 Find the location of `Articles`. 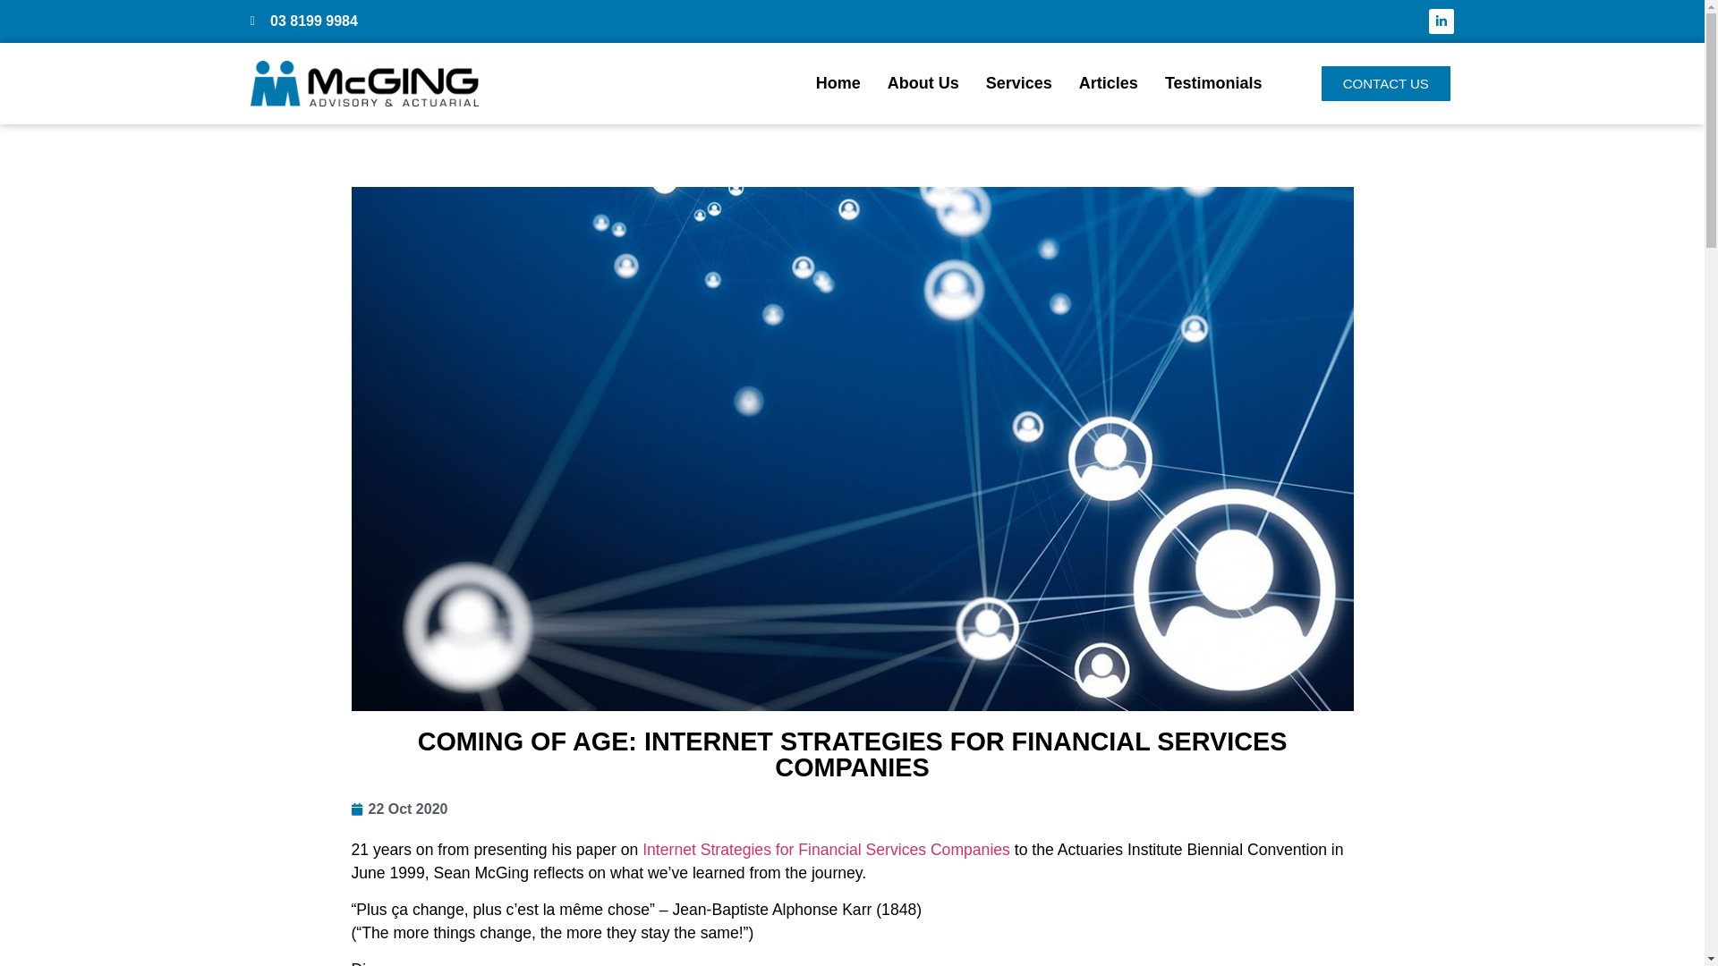

Articles is located at coordinates (1109, 84).